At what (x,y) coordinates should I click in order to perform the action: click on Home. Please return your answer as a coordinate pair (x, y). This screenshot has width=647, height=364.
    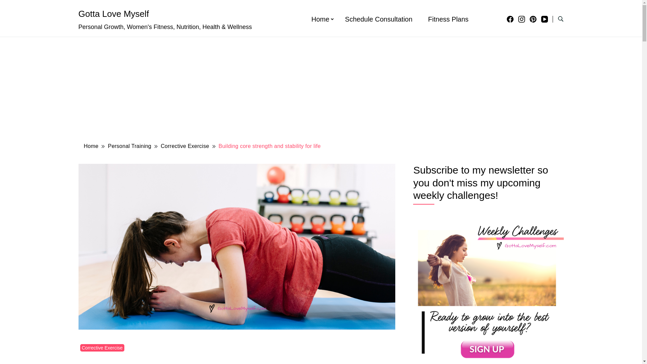
    Looking at the image, I should click on (320, 19).